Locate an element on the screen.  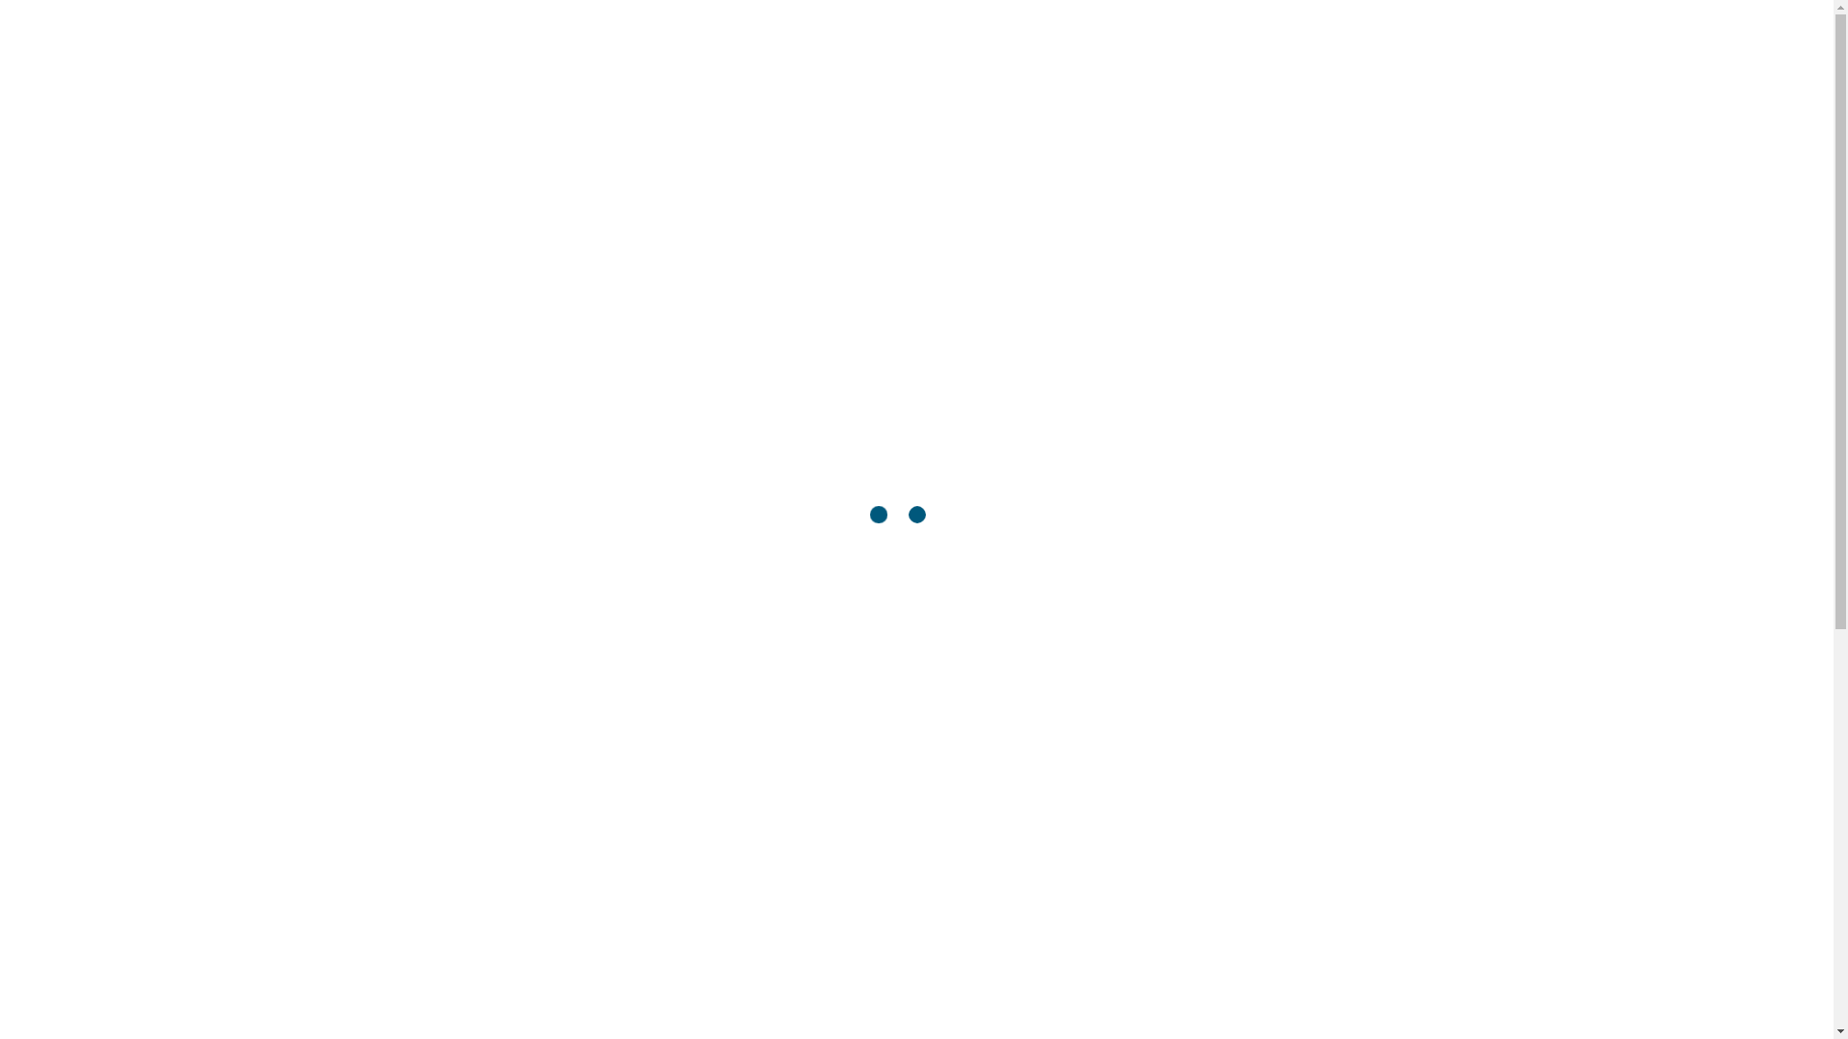
ACCOMMODATION is located at coordinates (912, 87).